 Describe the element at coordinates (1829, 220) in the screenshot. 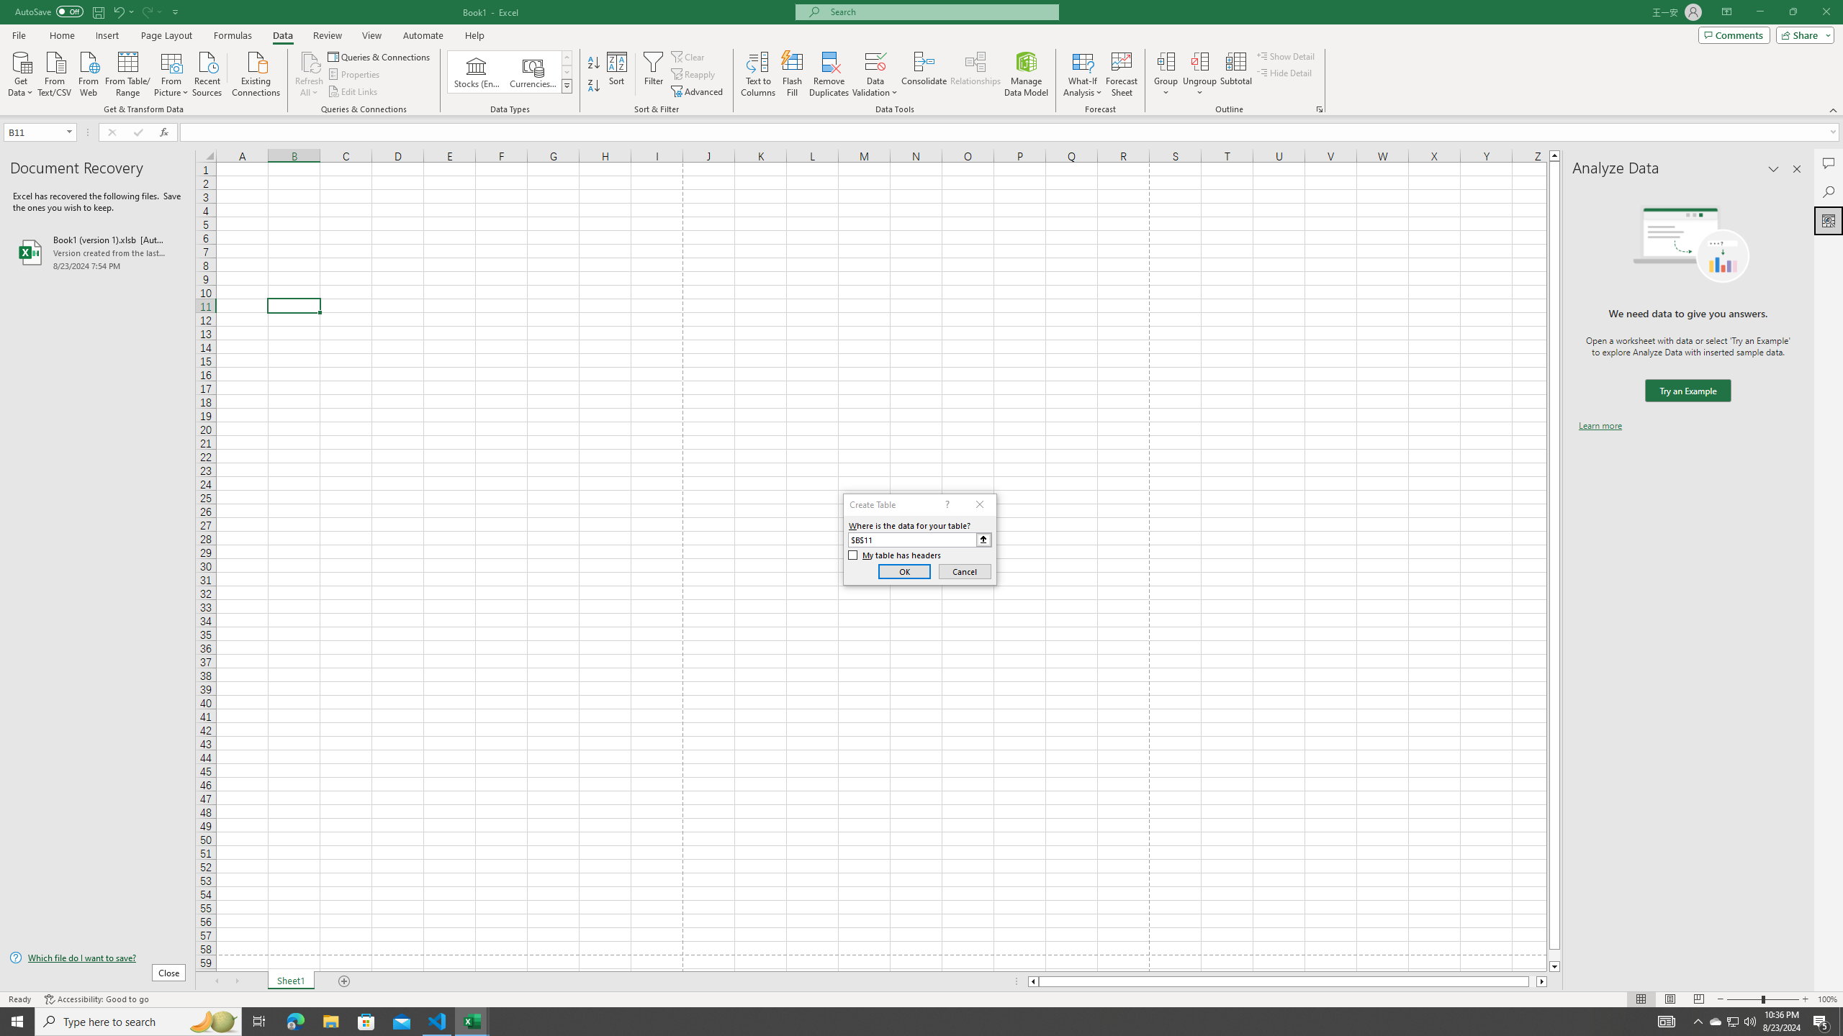

I see `Analyze Data` at that location.